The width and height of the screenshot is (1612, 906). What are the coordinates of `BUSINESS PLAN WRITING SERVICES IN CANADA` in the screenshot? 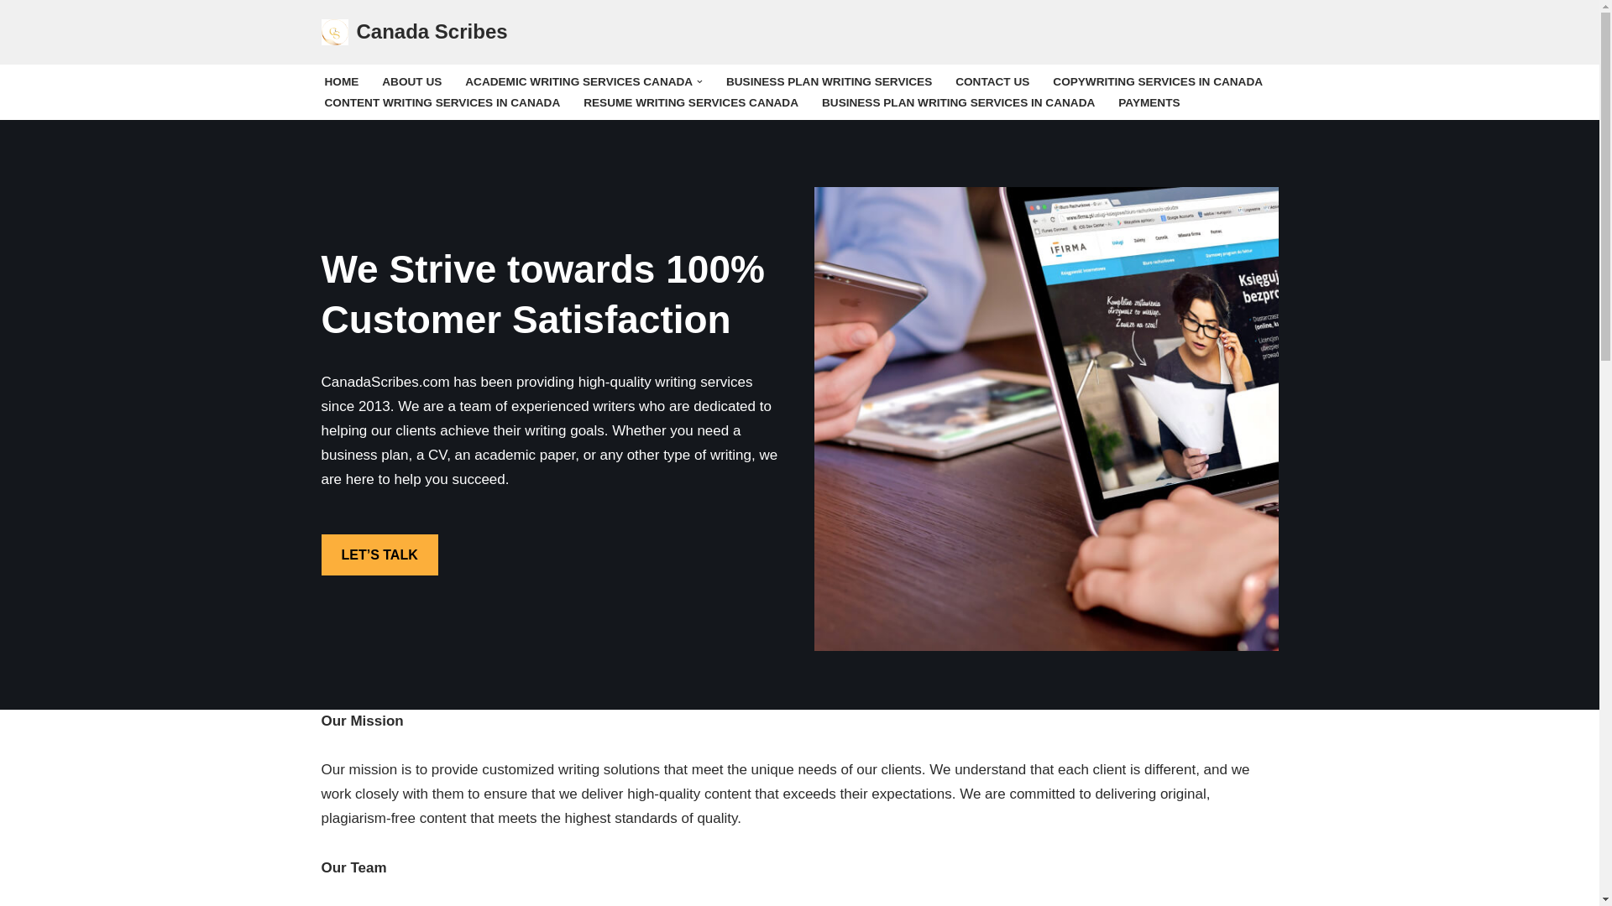 It's located at (958, 102).